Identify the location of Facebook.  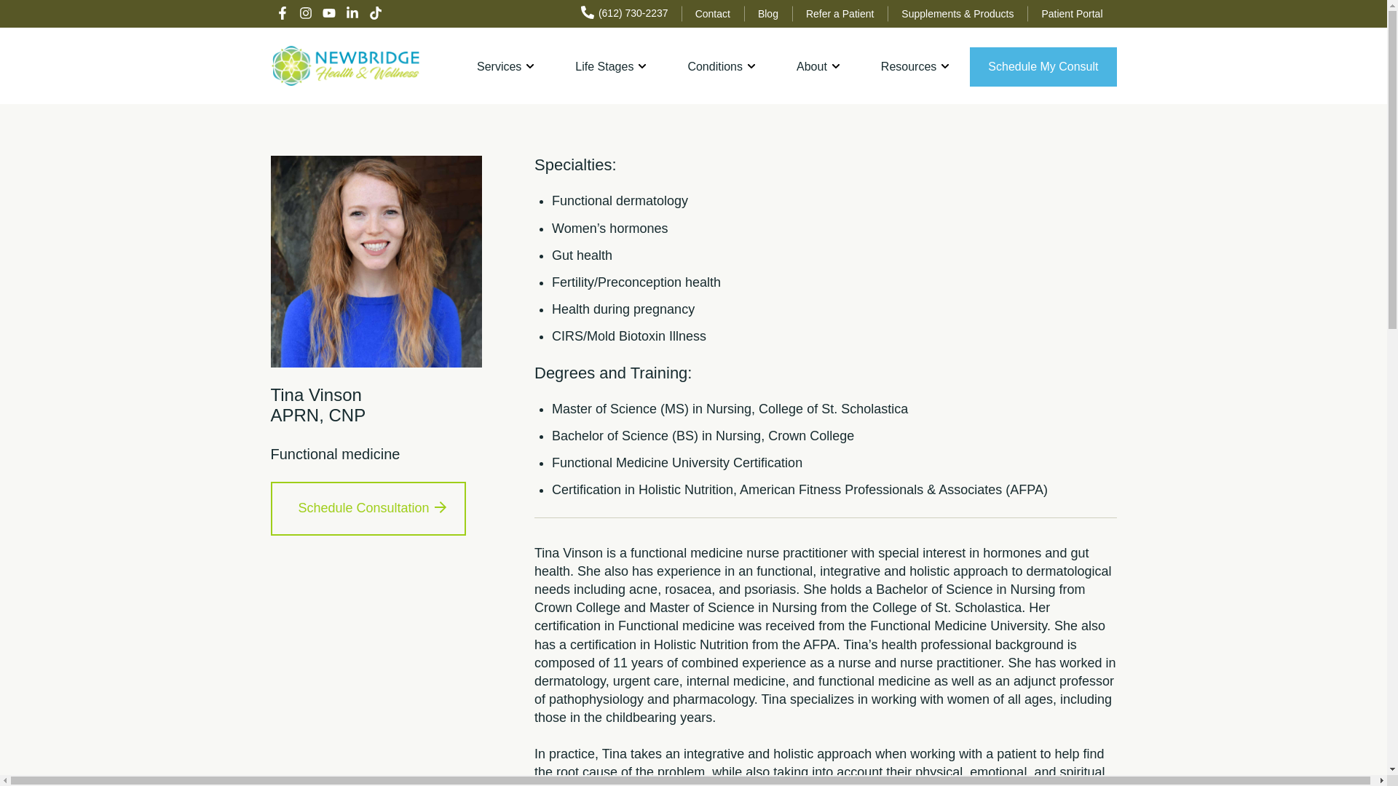
(283, 14).